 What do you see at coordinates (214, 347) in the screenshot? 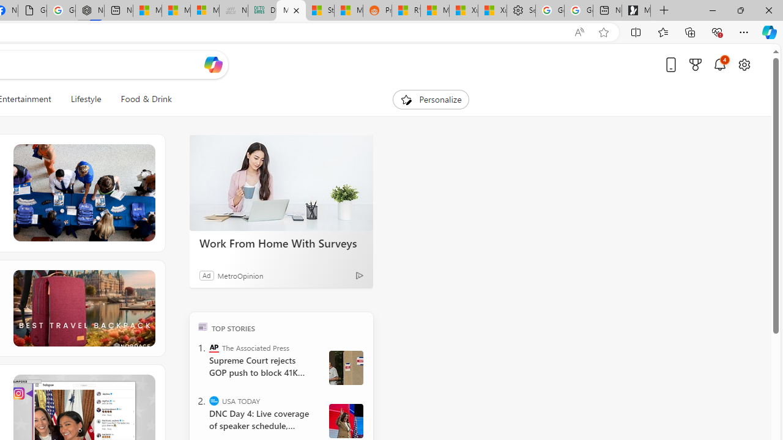
I see `The Associated Press` at bounding box center [214, 347].